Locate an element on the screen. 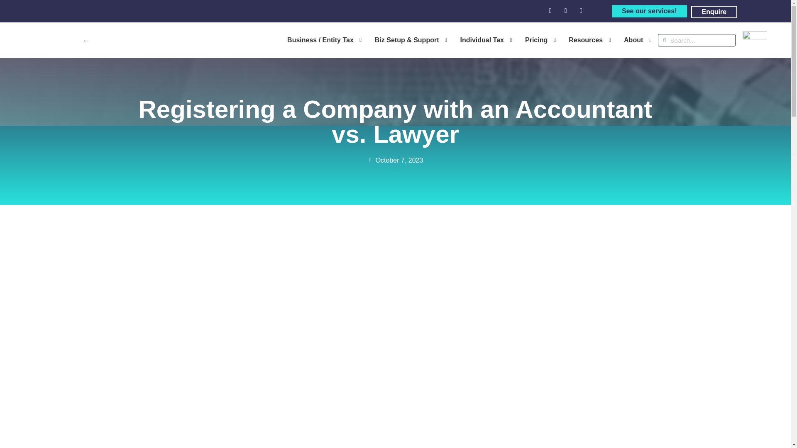 This screenshot has height=448, width=797. Pricing is located at coordinates (533, 40).